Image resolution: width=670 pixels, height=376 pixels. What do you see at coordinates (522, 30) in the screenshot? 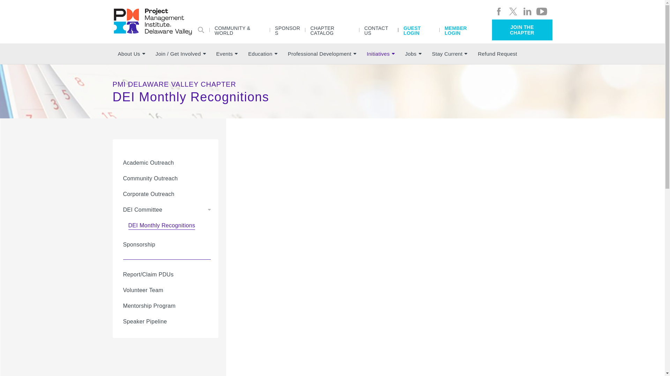
I see `JOIN THE CHAPTER` at bounding box center [522, 30].